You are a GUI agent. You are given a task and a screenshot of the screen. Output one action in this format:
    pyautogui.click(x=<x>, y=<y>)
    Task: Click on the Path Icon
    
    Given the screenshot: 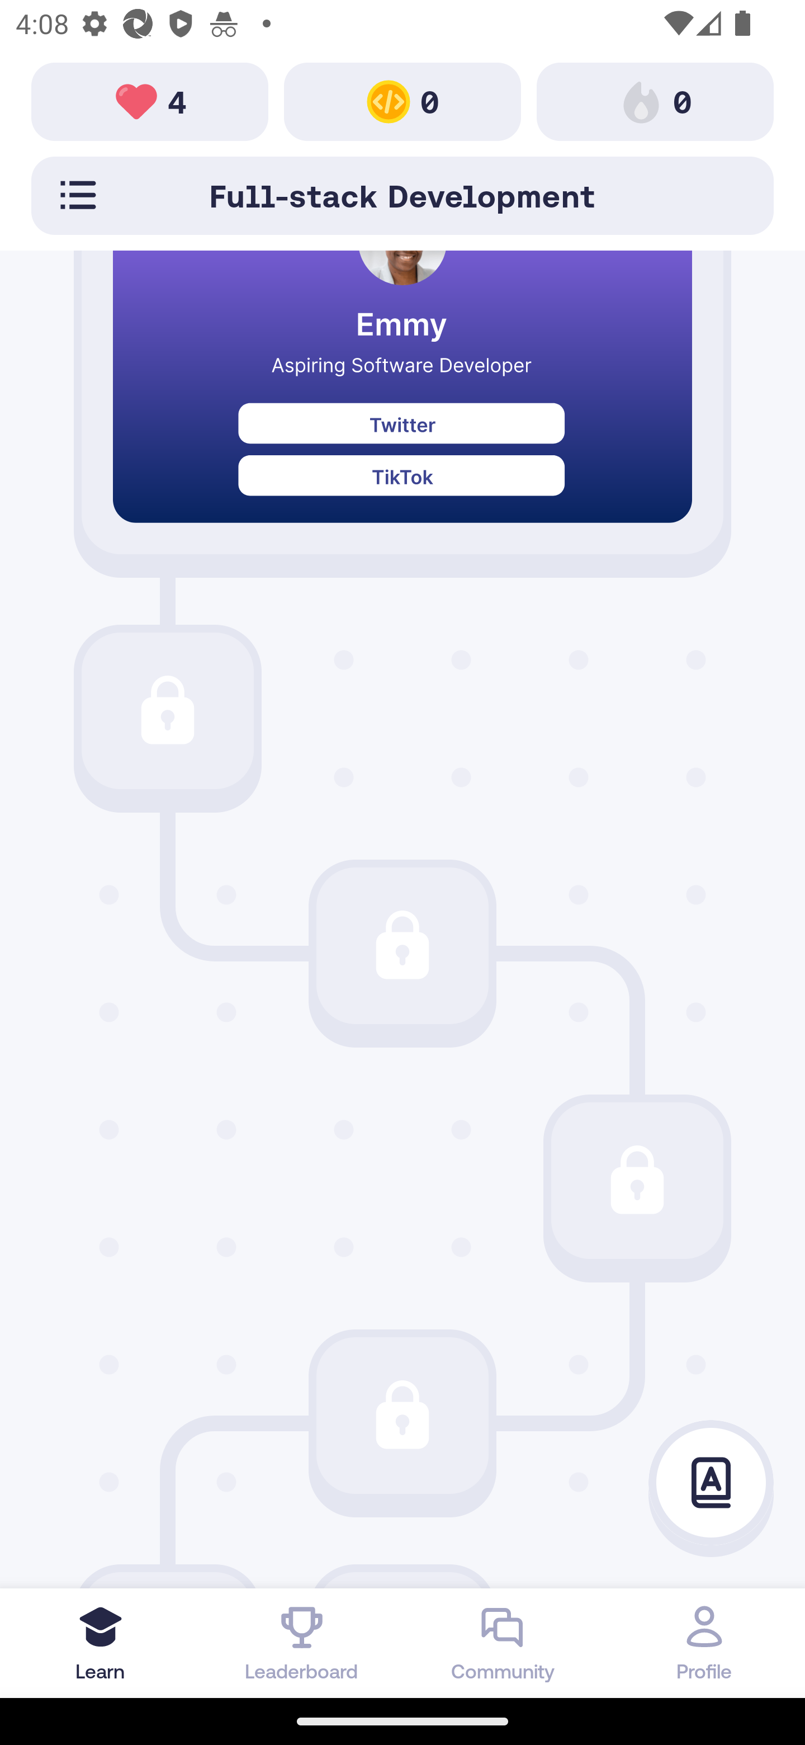 What is the action you would take?
    pyautogui.click(x=402, y=1415)
    